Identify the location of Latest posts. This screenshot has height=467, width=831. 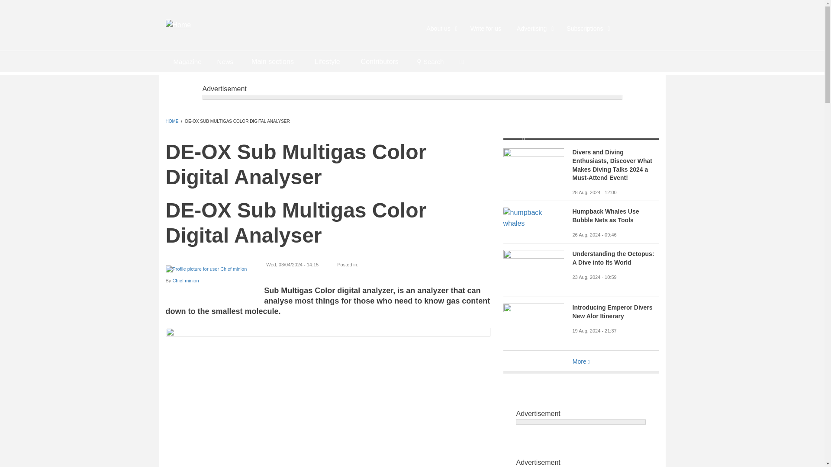
(225, 61).